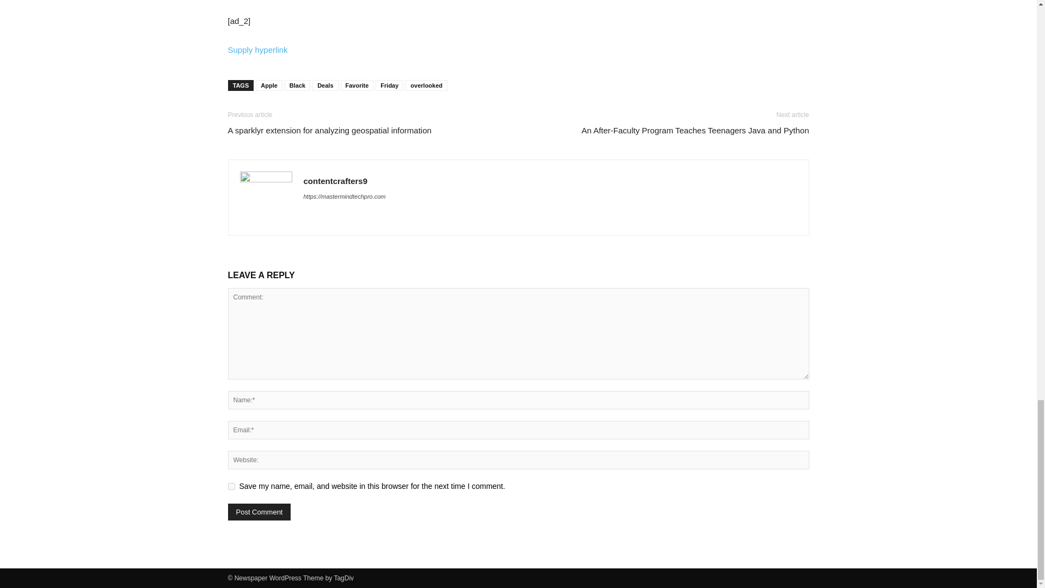  I want to click on Friday, so click(389, 85).